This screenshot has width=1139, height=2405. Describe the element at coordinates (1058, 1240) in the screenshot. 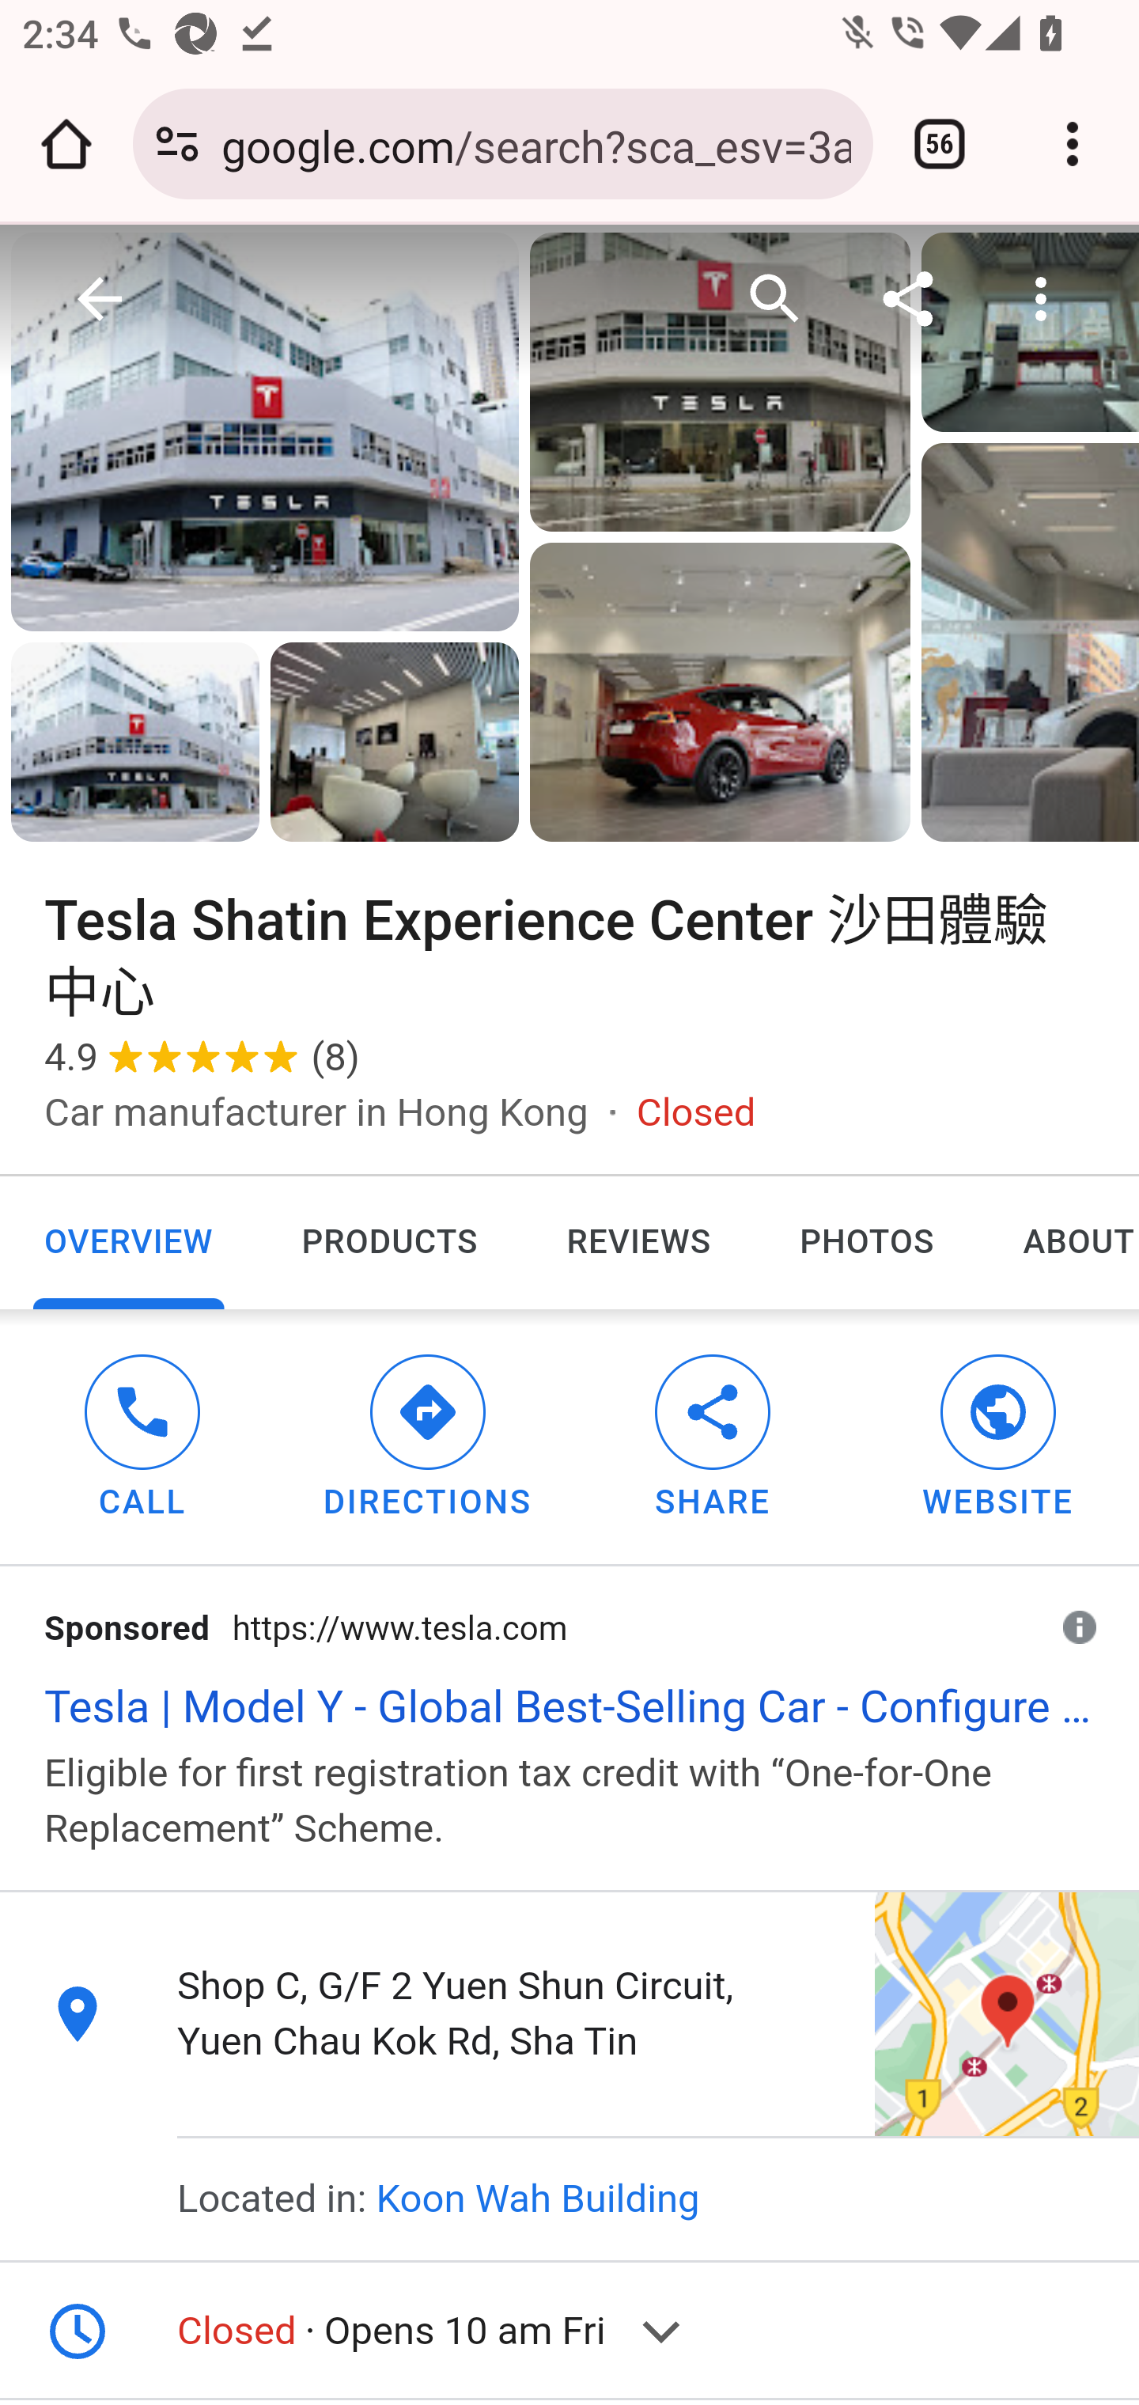

I see `ABOUT` at that location.